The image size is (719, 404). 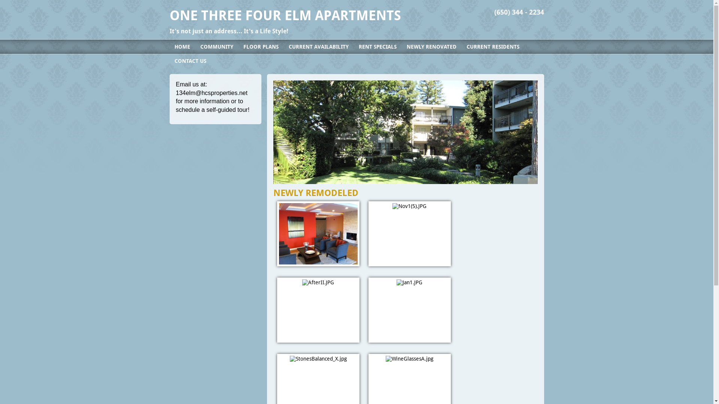 I want to click on CURRENT RESIDENTS, so click(x=493, y=47).